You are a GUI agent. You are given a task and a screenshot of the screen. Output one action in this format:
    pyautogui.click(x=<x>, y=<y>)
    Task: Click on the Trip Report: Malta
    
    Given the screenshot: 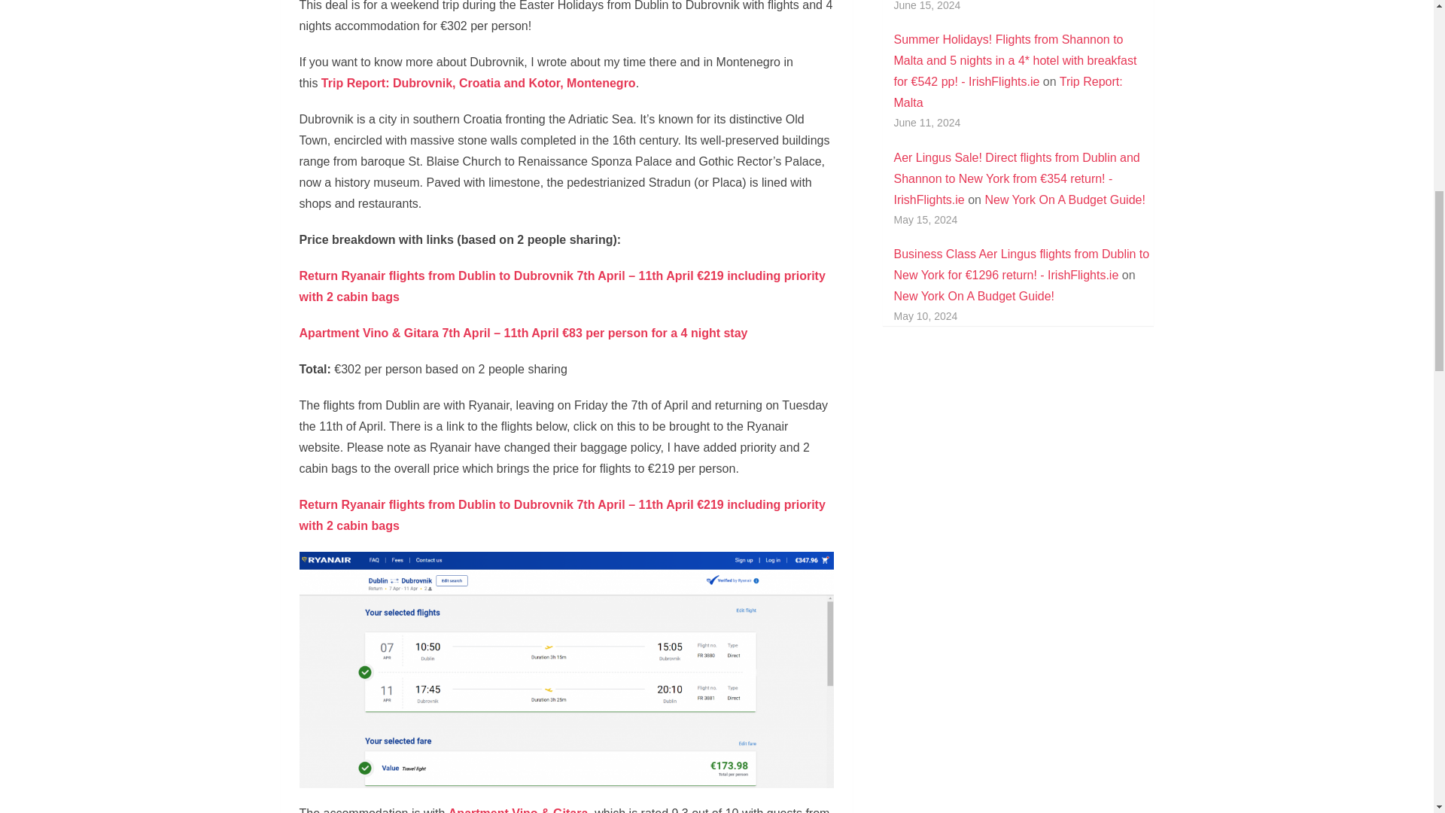 What is the action you would take?
    pyautogui.click(x=1008, y=92)
    